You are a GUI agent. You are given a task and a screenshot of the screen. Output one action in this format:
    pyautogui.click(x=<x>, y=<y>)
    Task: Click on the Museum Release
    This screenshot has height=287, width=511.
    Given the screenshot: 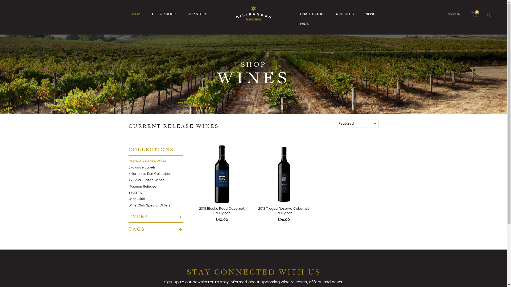 What is the action you would take?
    pyautogui.click(x=142, y=187)
    